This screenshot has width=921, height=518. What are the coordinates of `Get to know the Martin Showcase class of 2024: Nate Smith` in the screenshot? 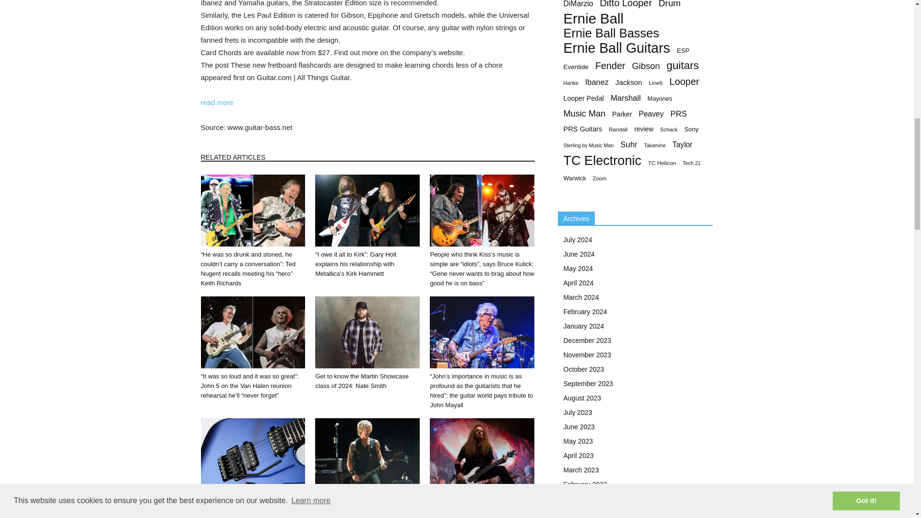 It's located at (361, 381).